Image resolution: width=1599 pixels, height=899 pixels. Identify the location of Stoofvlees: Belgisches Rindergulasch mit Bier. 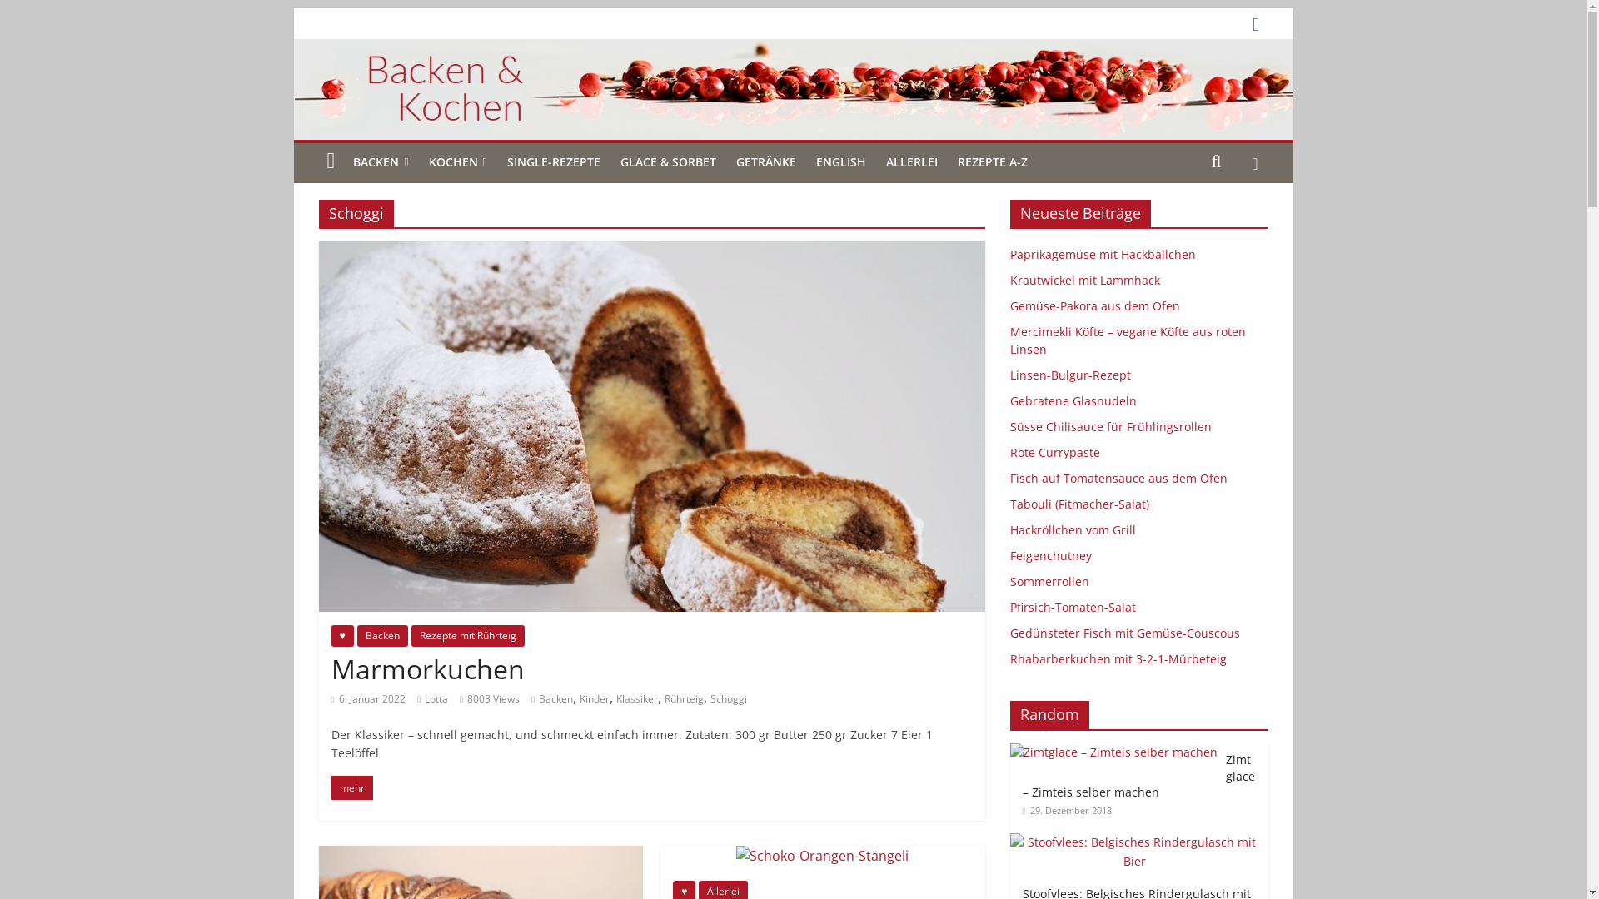
(1134, 852).